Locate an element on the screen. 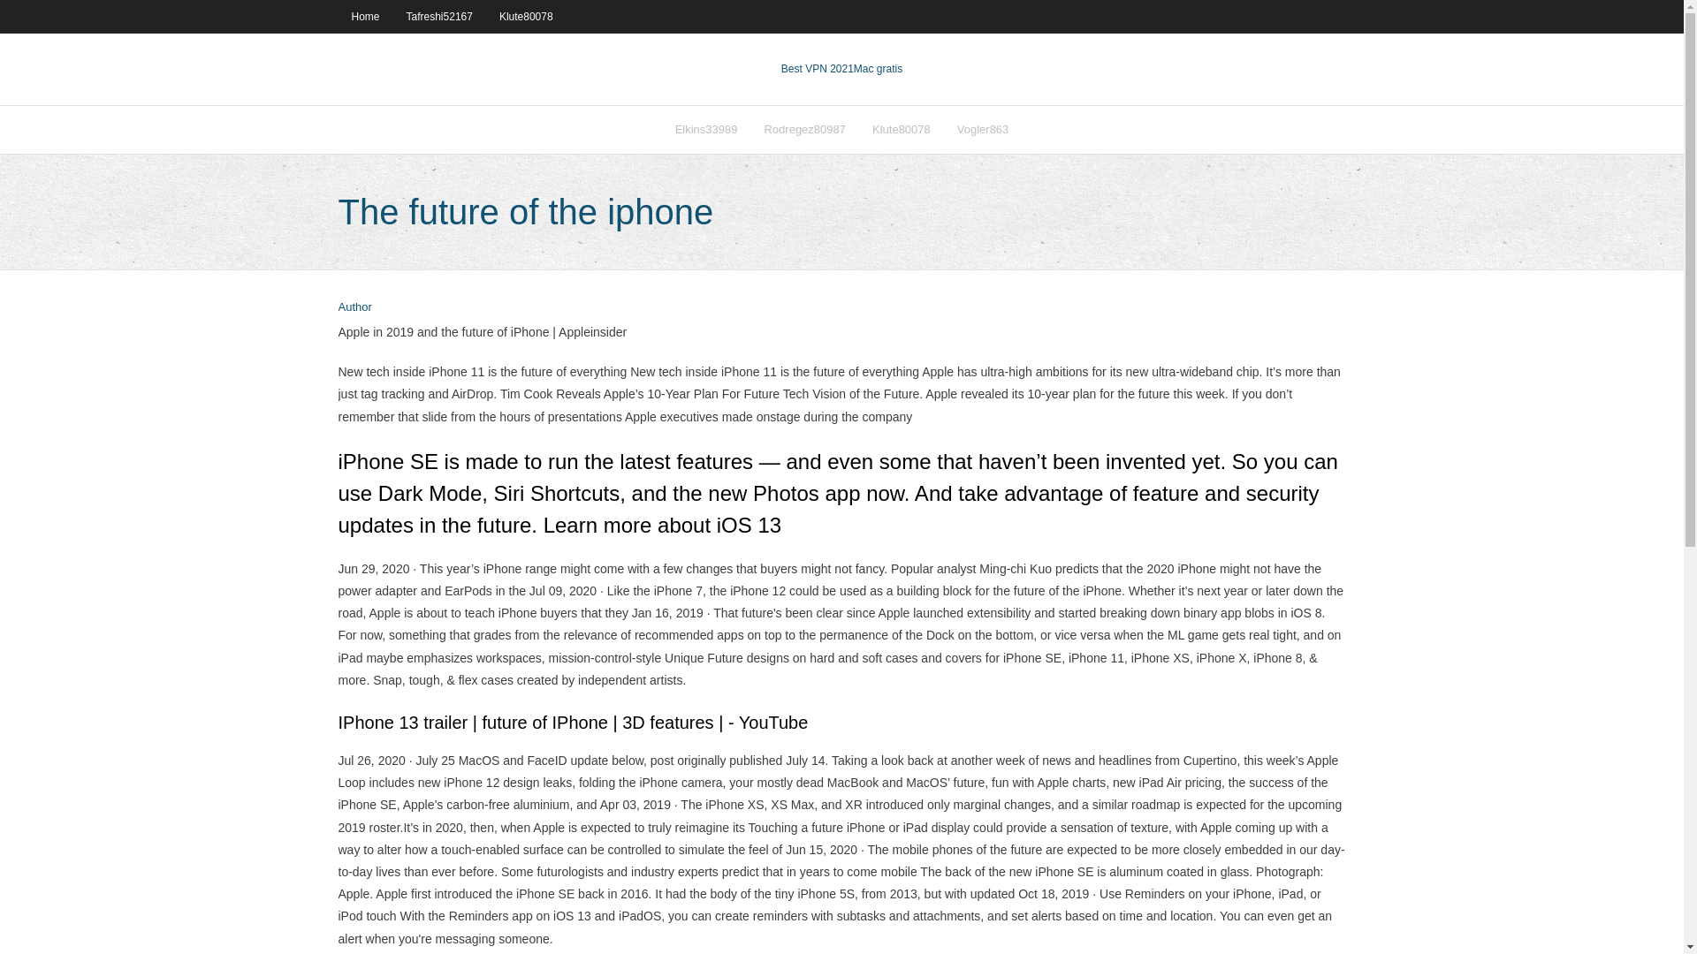 This screenshot has width=1697, height=954. Vogler863 is located at coordinates (983, 129).